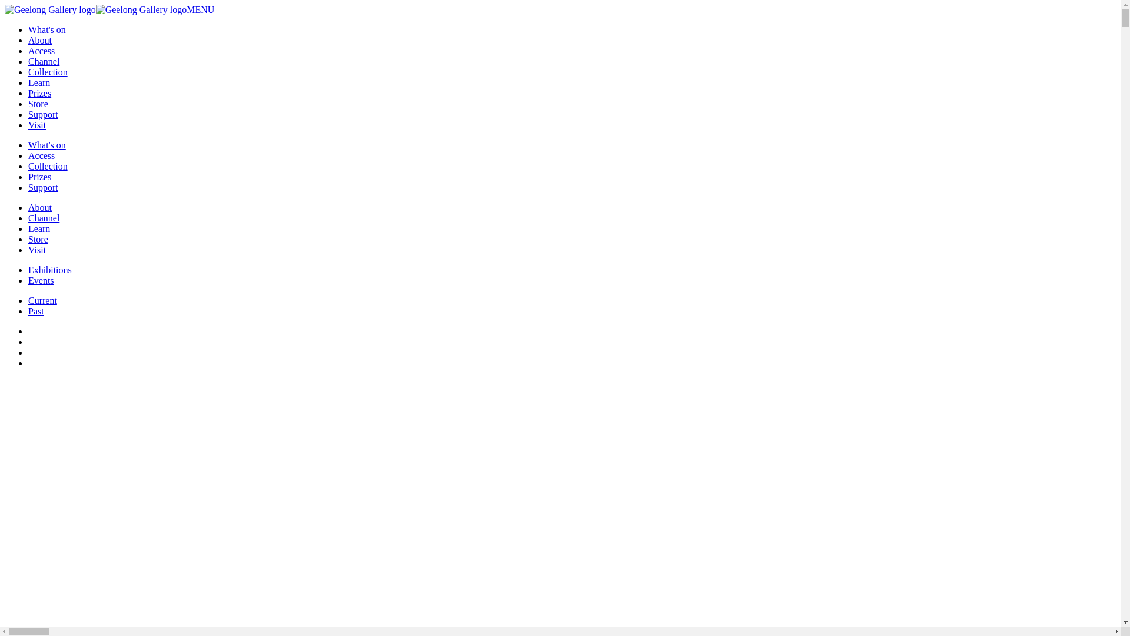 The height and width of the screenshot is (636, 1130). What do you see at coordinates (39, 228) in the screenshot?
I see `Learn` at bounding box center [39, 228].